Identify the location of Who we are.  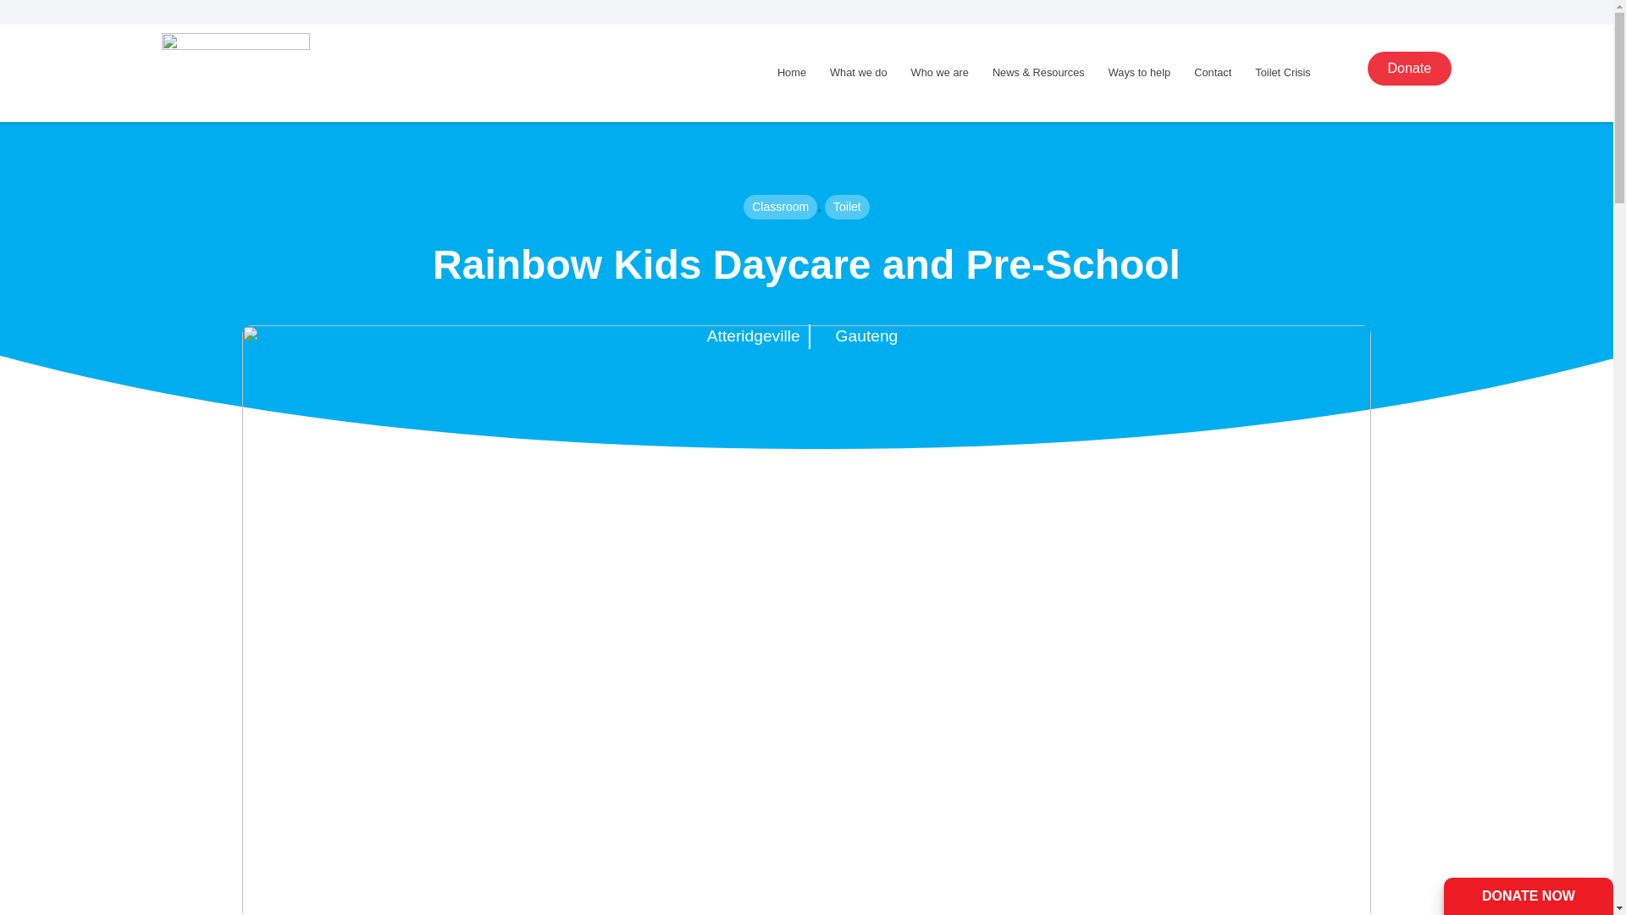
(939, 71).